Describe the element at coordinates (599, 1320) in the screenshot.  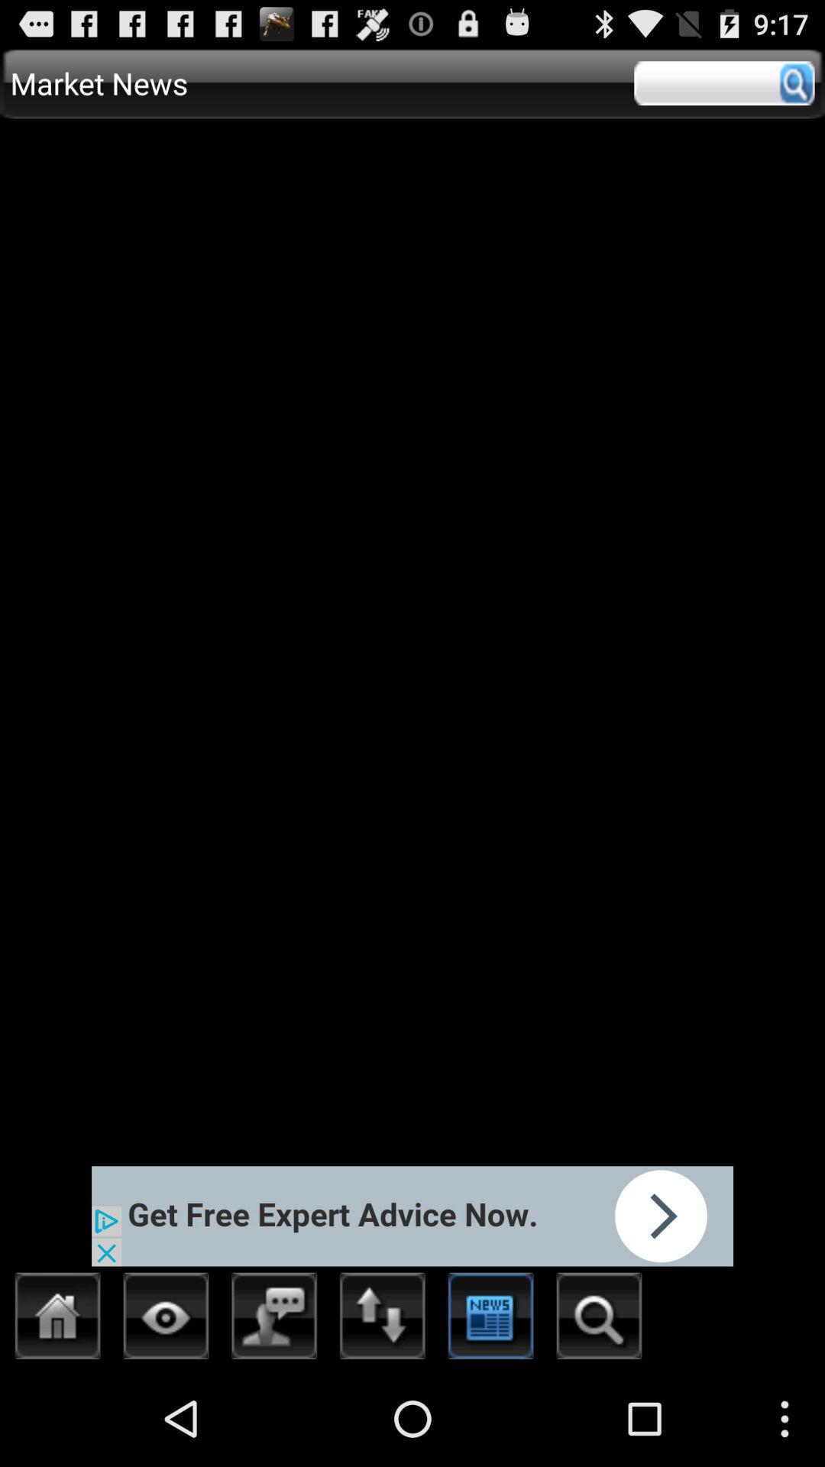
I see `search for something` at that location.